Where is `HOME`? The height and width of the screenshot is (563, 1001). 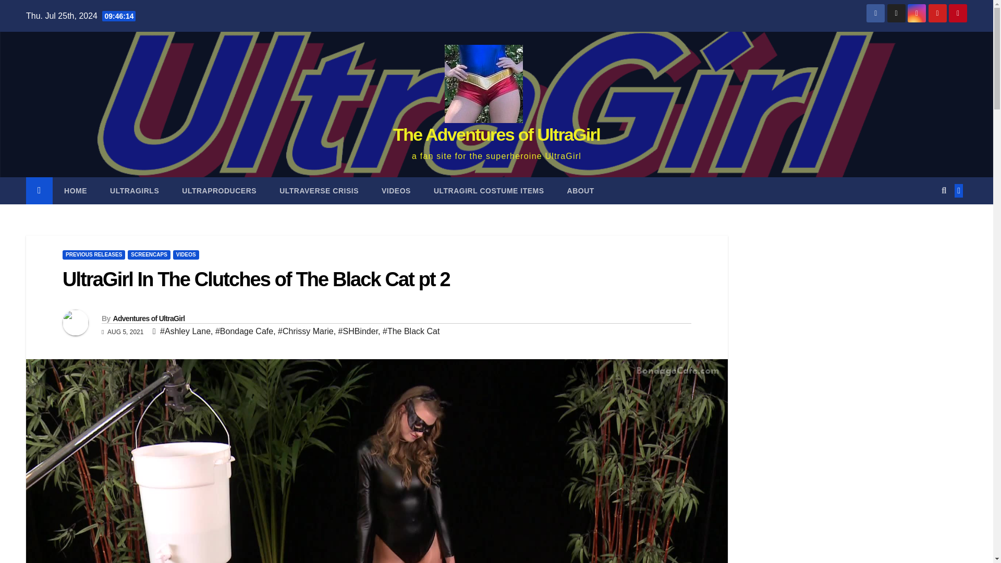
HOME is located at coordinates (75, 191).